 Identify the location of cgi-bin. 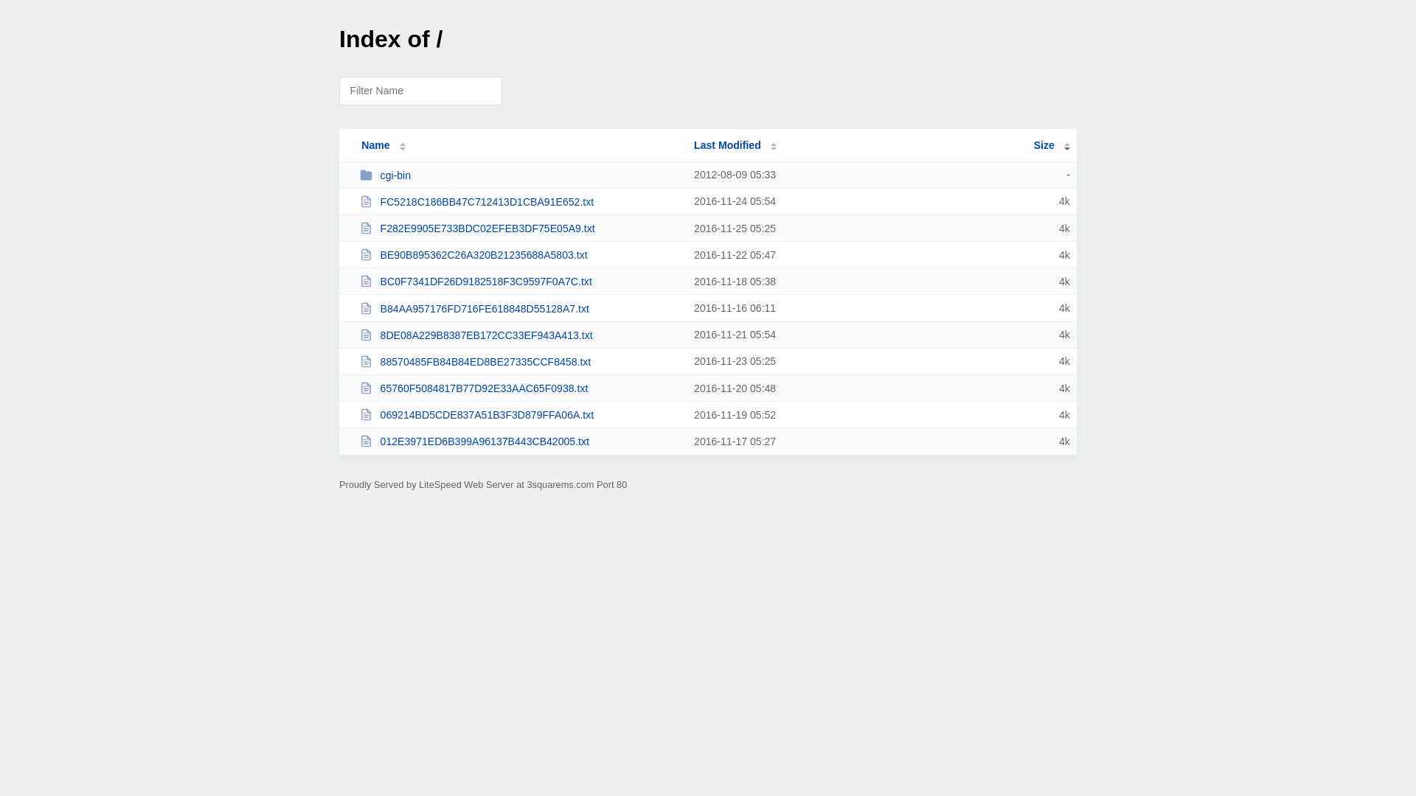
(521, 175).